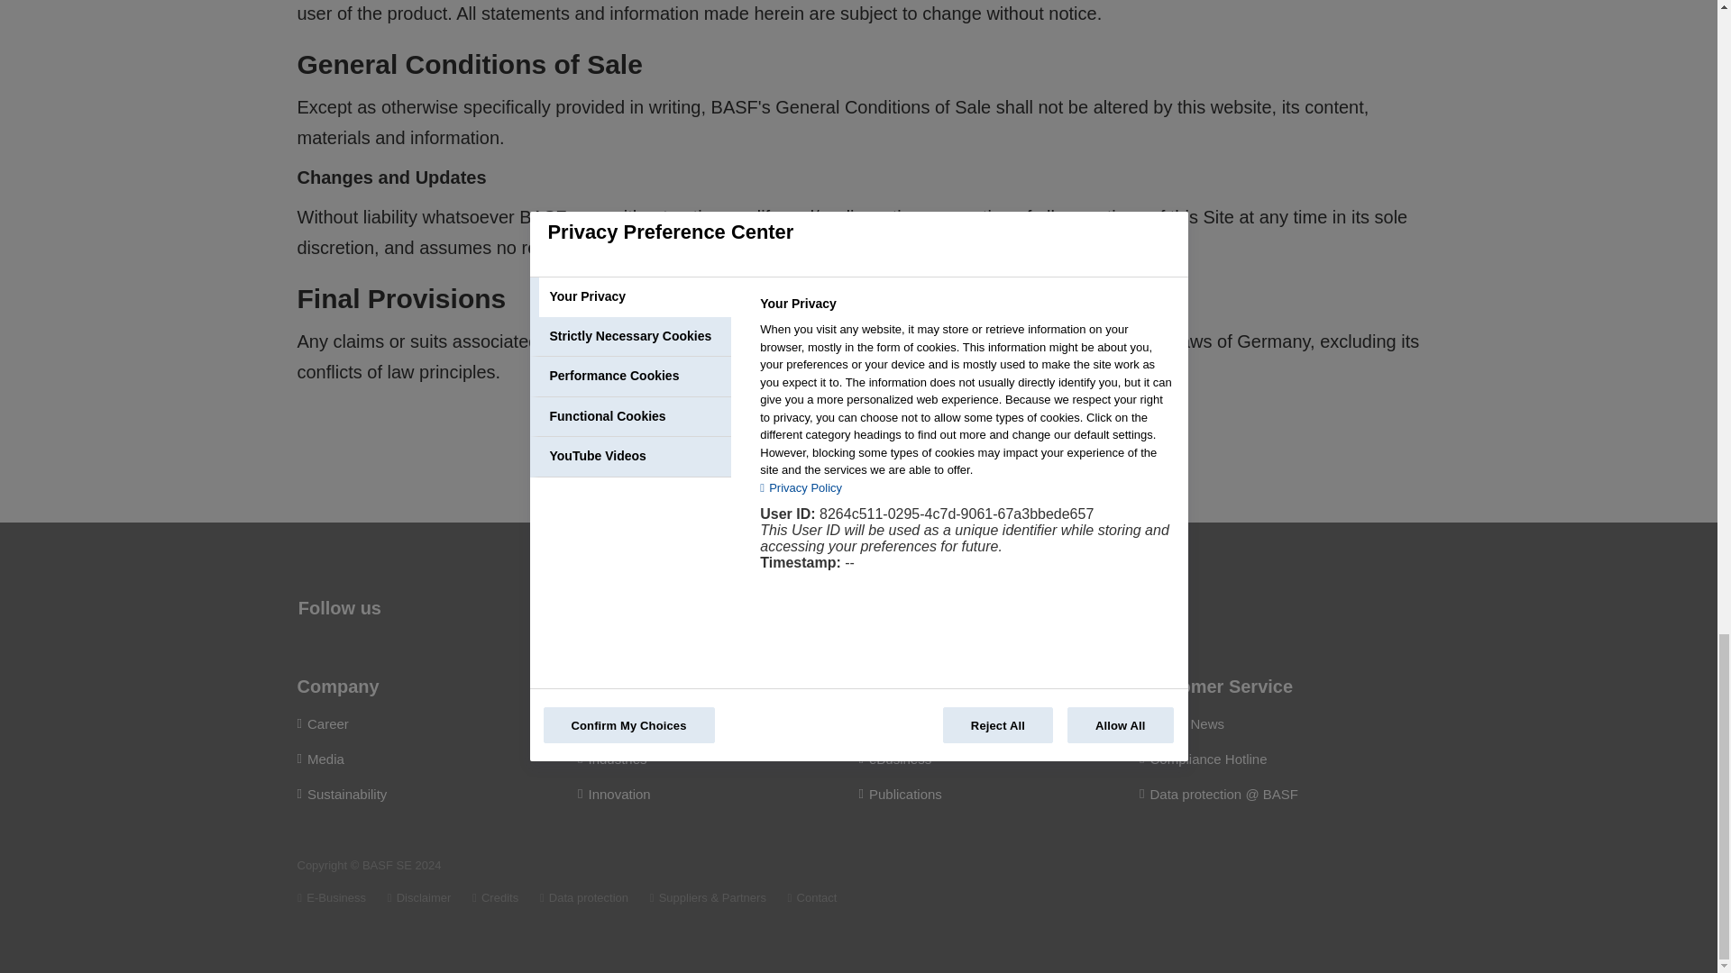  Describe the element at coordinates (669, 602) in the screenshot. I see `Join us in Facebook` at that location.